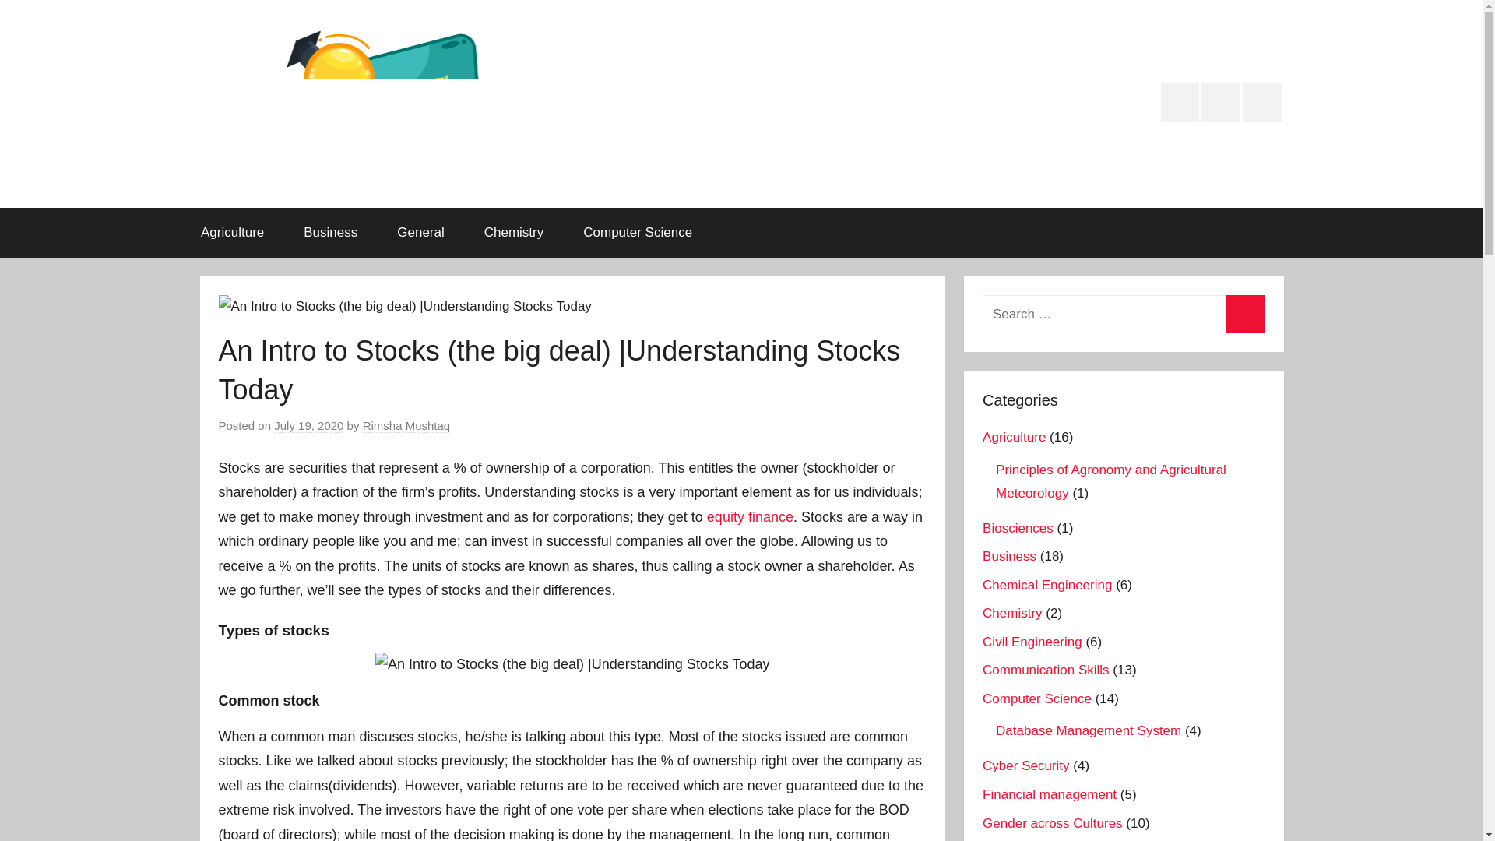 This screenshot has width=1495, height=841. What do you see at coordinates (1009, 556) in the screenshot?
I see `Business` at bounding box center [1009, 556].